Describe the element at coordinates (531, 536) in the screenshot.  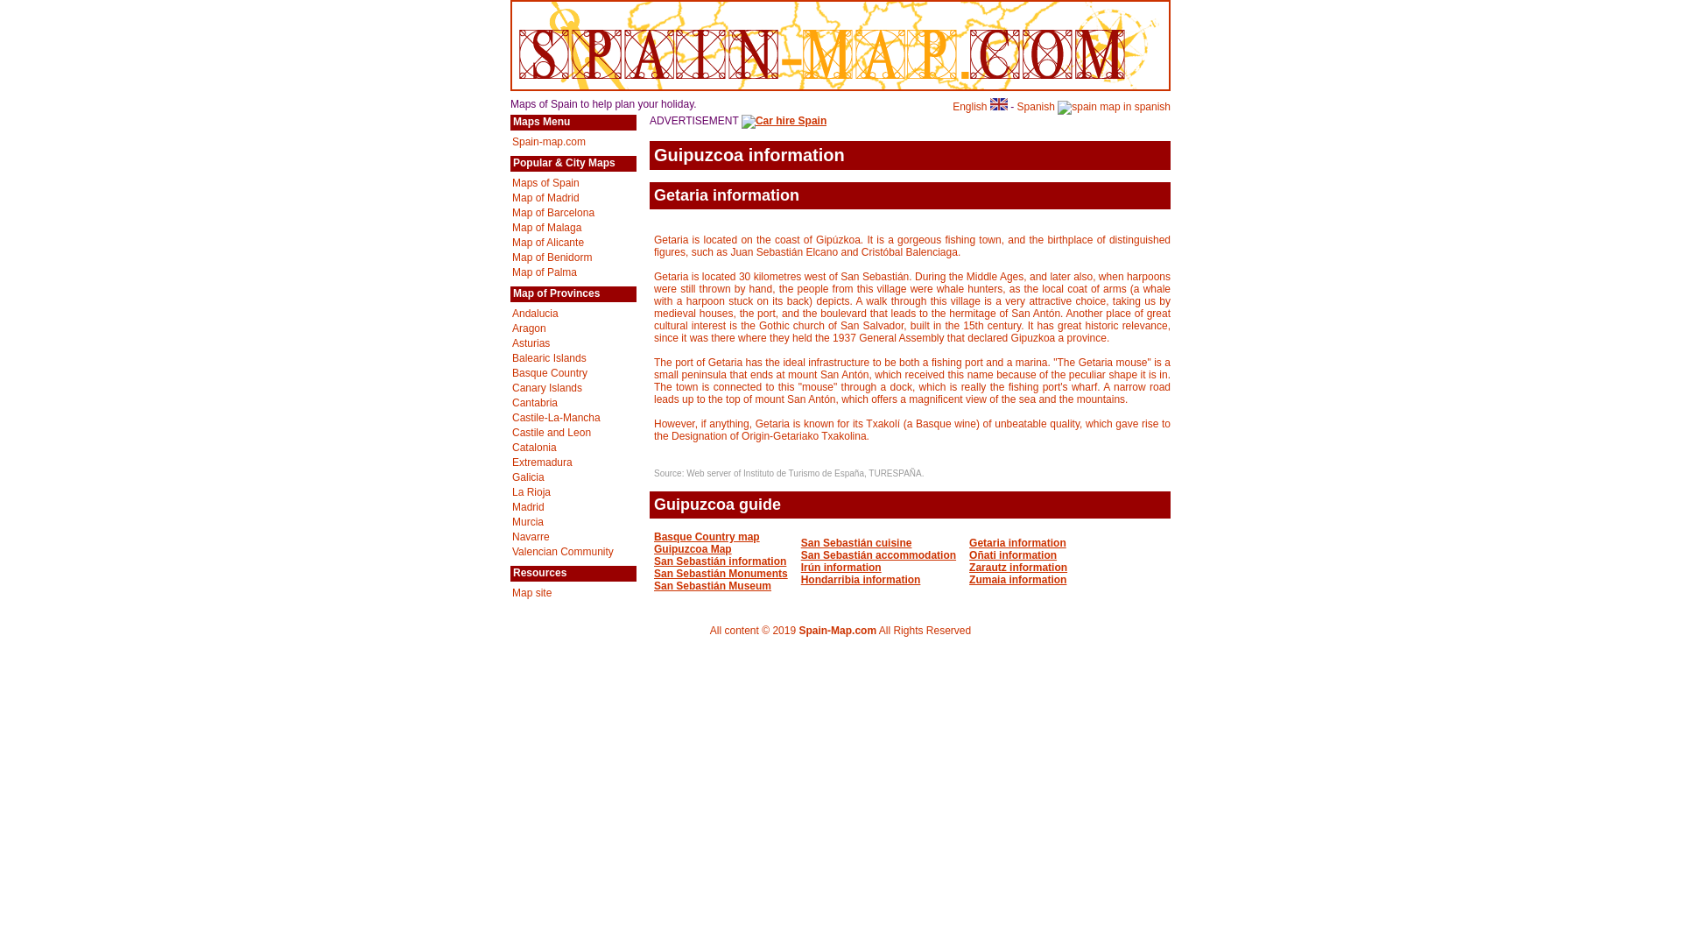
I see `Navarre` at that location.